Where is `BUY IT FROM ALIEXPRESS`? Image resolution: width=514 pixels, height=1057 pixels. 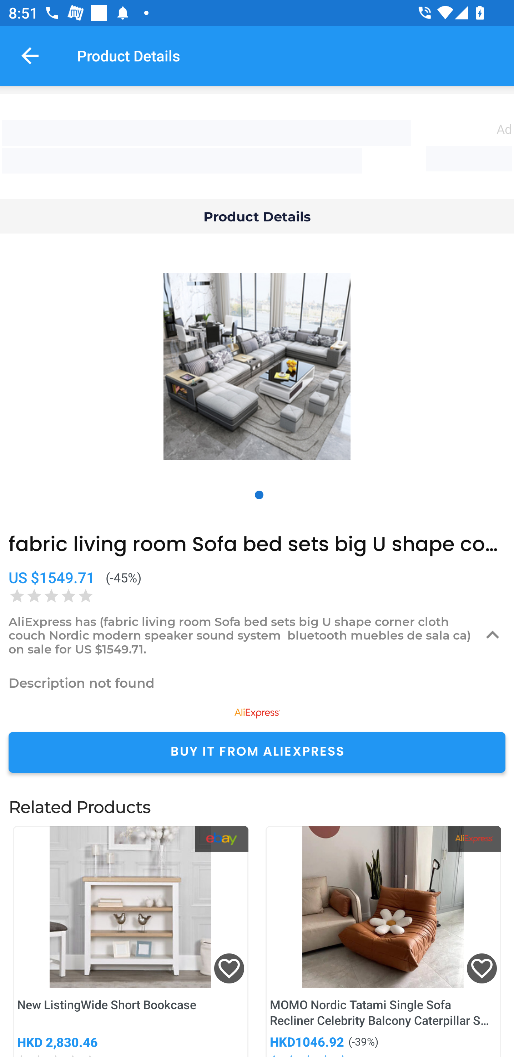
BUY IT FROM ALIEXPRESS is located at coordinates (257, 752).